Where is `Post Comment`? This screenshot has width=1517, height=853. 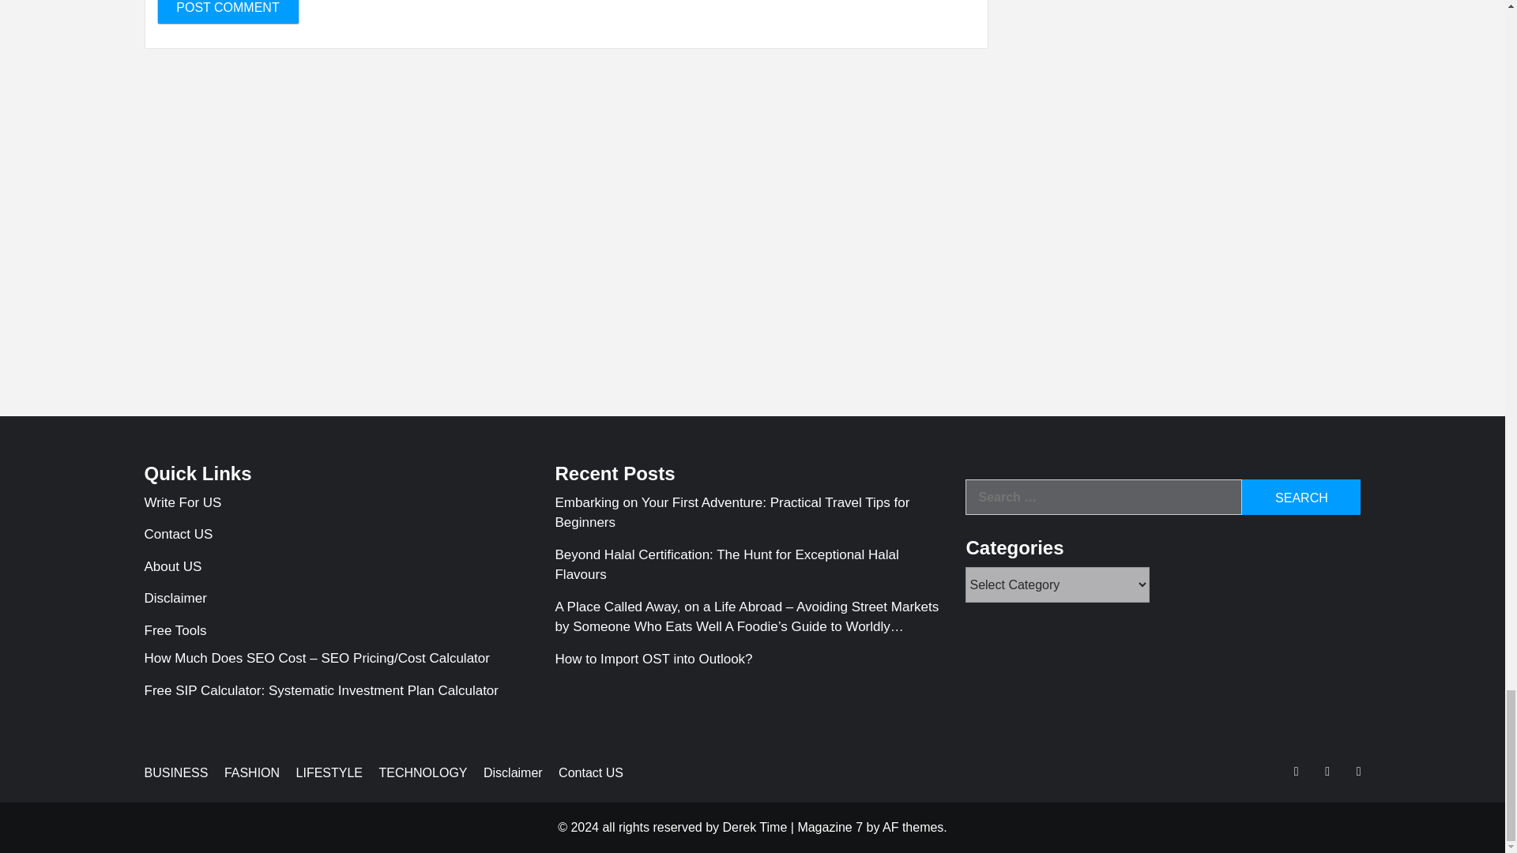
Post Comment is located at coordinates (228, 13).